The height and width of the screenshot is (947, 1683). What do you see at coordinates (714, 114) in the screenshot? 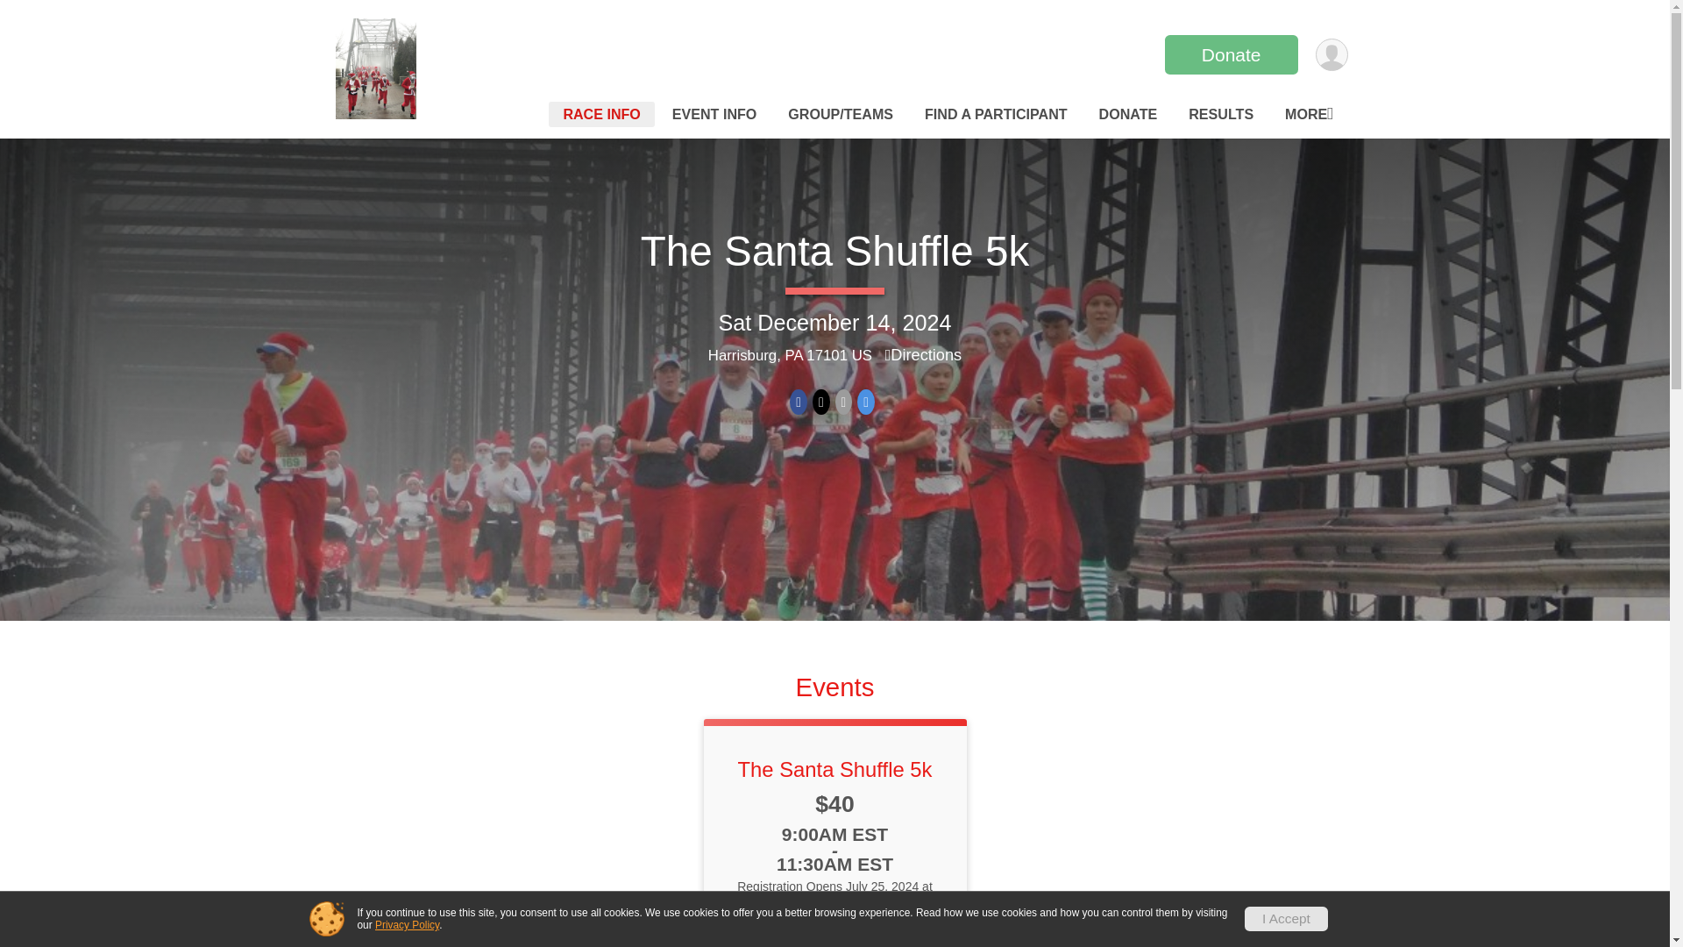
I see `EVENT INFO` at bounding box center [714, 114].